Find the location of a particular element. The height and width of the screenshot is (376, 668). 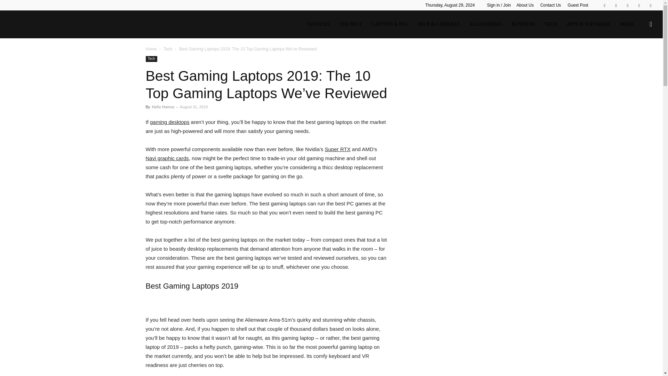

View all posts in Tech is located at coordinates (168, 49).